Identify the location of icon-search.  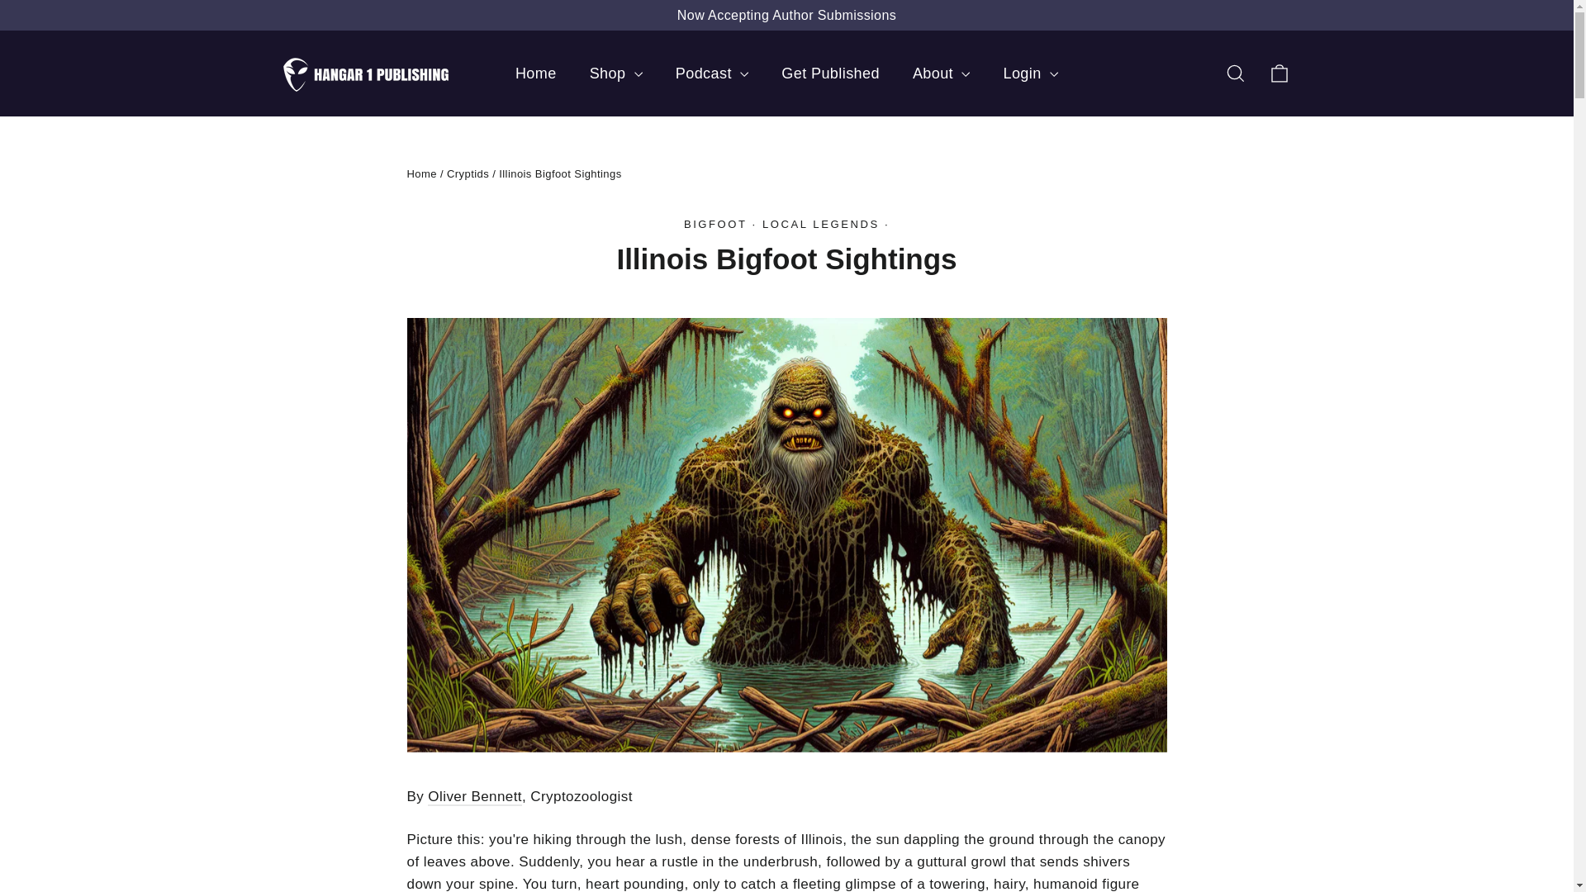
(1236, 73).